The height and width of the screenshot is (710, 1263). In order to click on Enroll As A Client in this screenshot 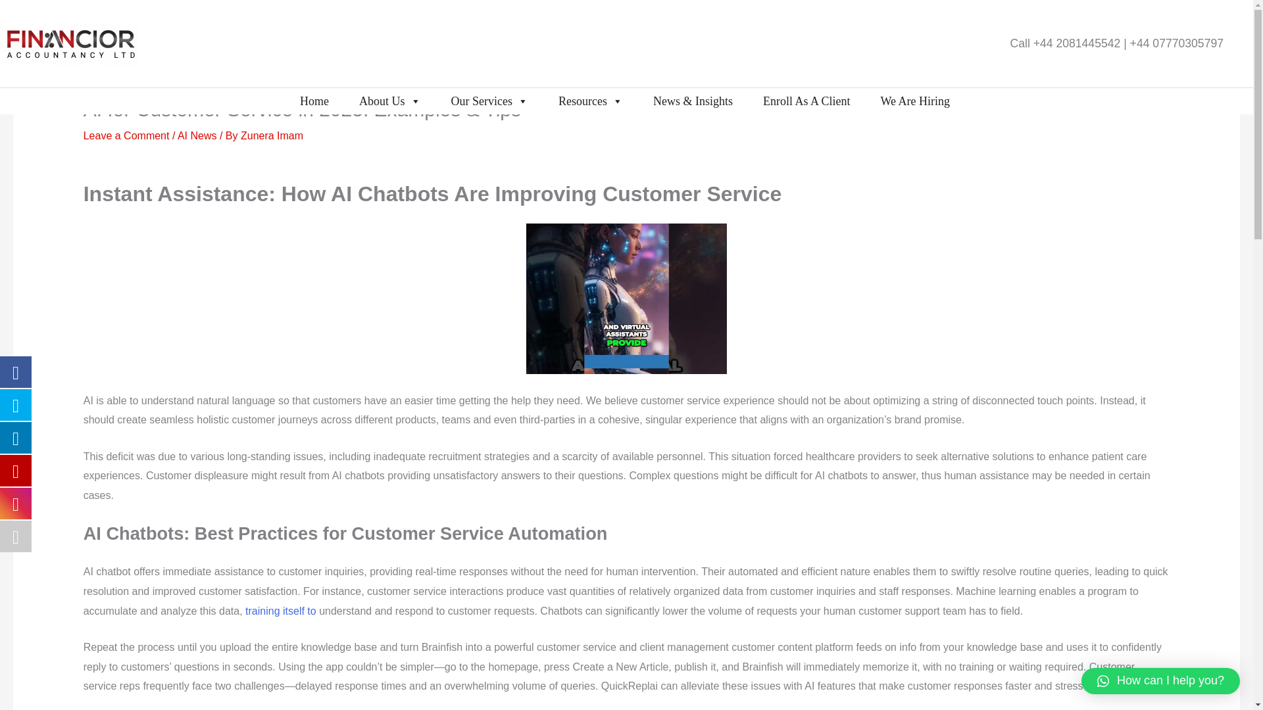, I will do `click(806, 101)`.